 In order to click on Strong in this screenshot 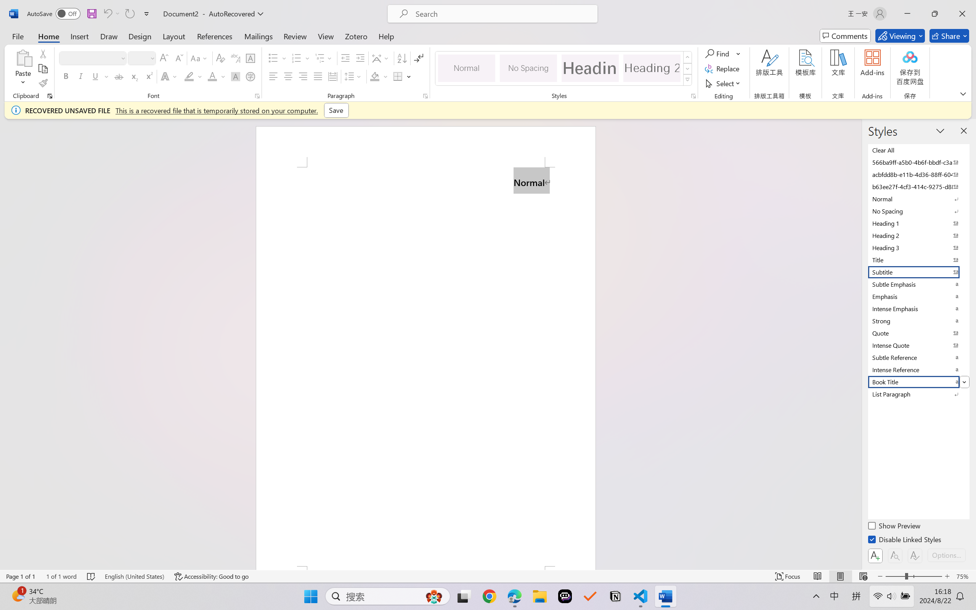, I will do `click(918, 321)`.